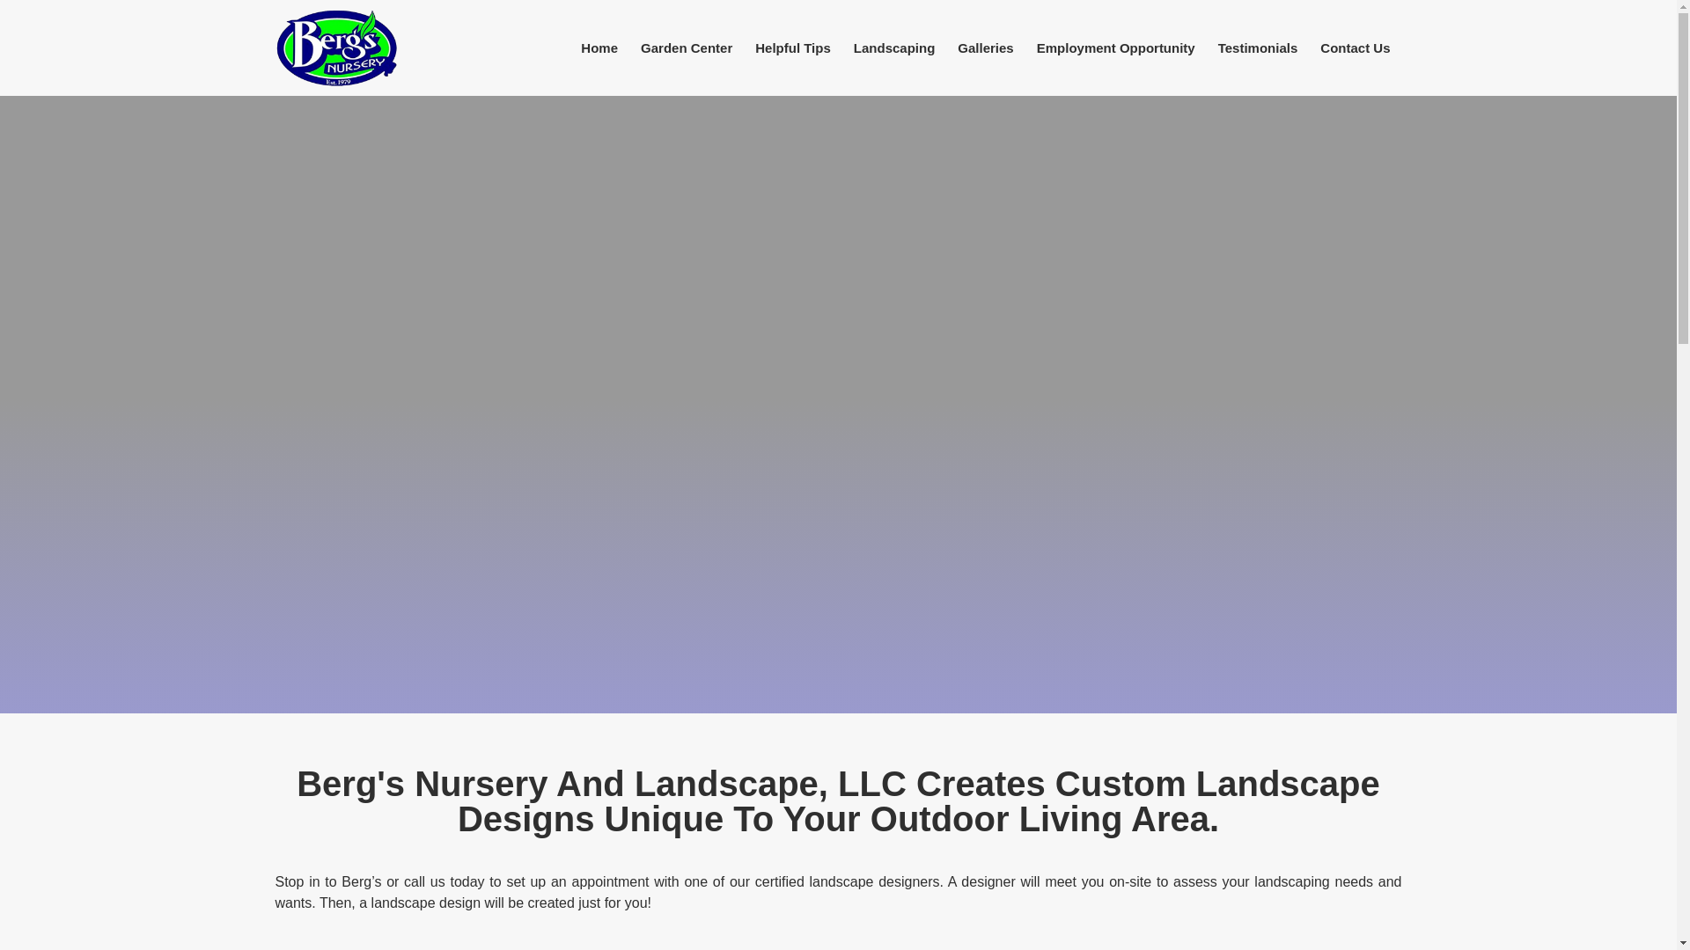  I want to click on Garden Center, so click(686, 47).